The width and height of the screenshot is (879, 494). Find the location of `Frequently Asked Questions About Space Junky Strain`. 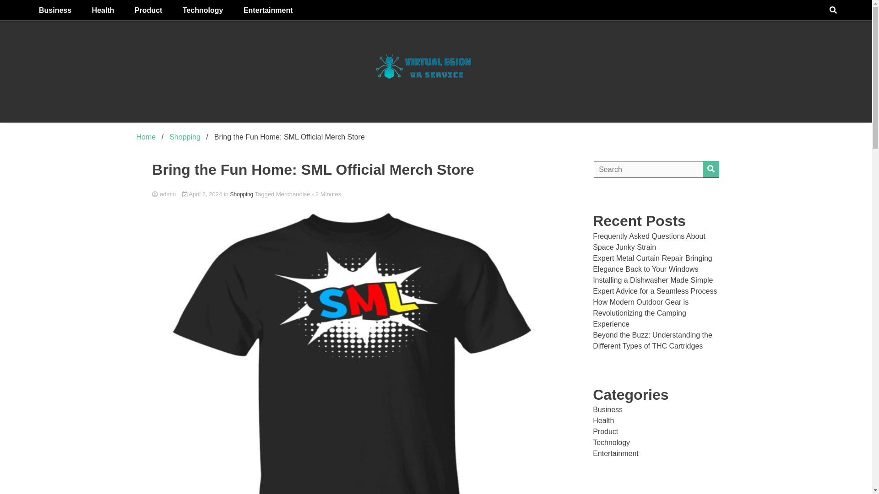

Frequently Asked Questions About Space Junky Strain is located at coordinates (648, 242).